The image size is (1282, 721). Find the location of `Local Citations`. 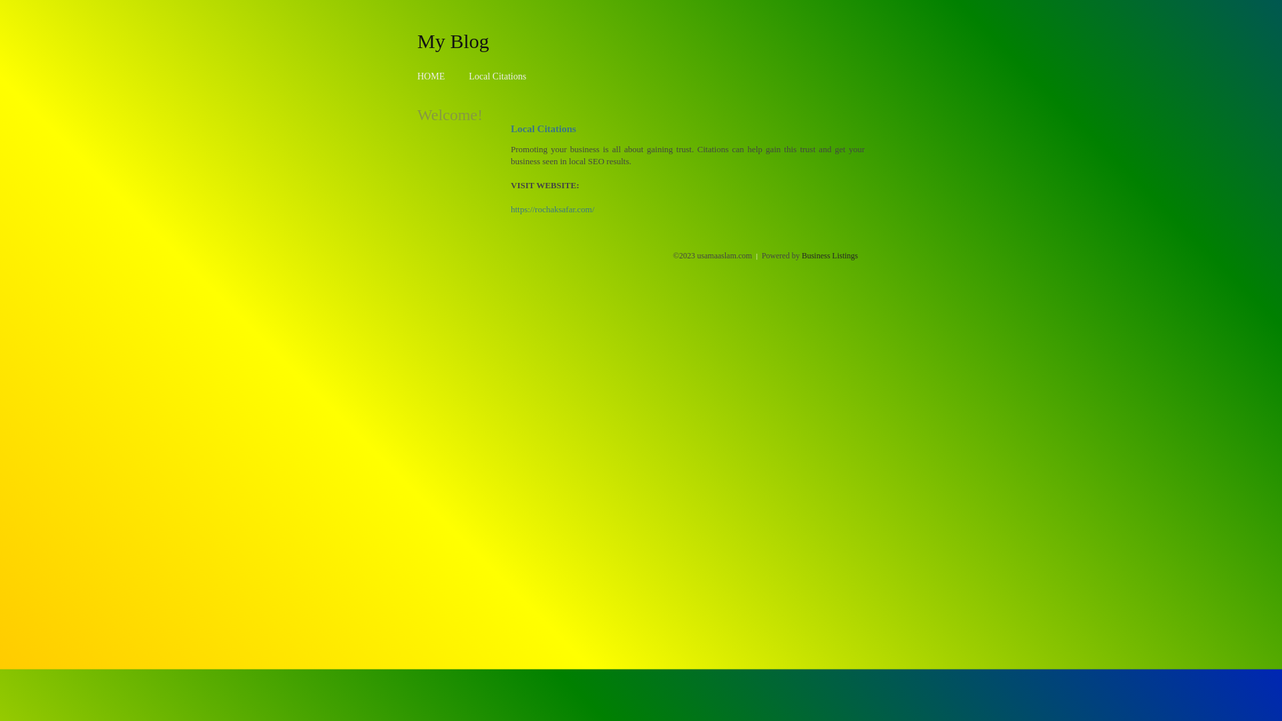

Local Citations is located at coordinates (497, 76).